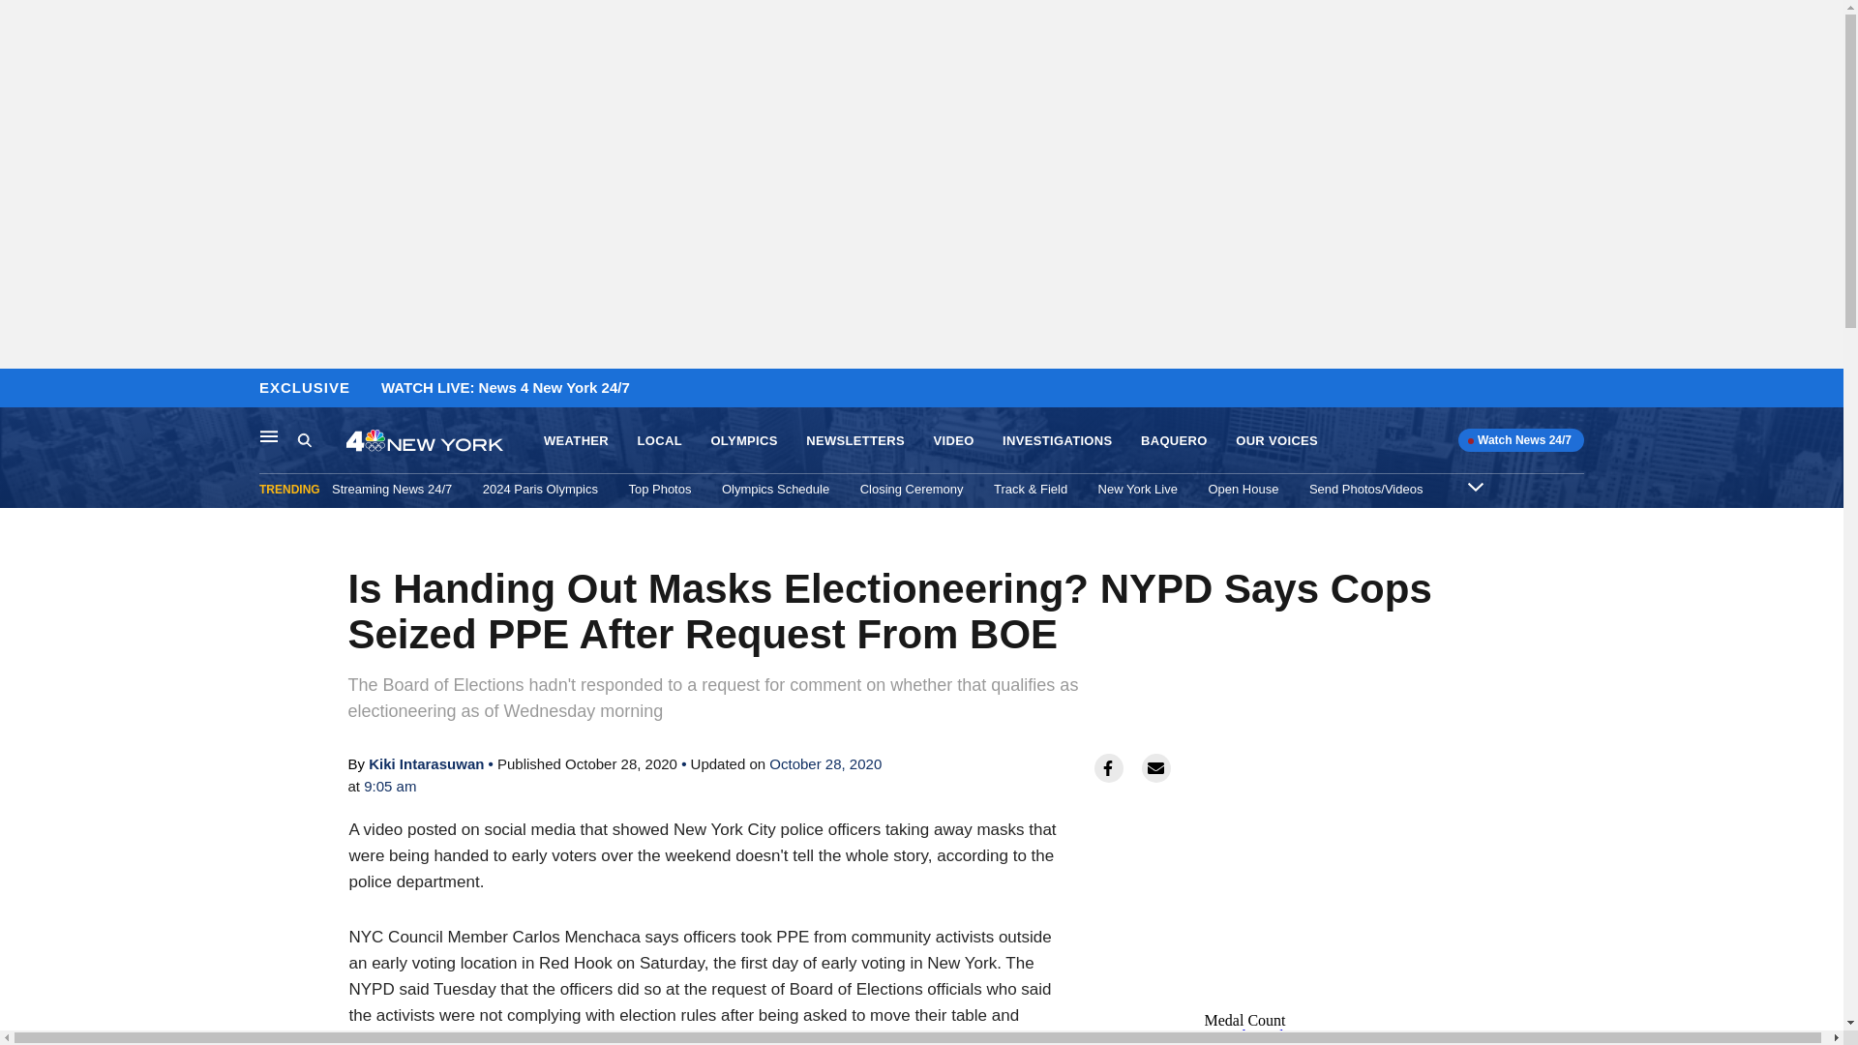  What do you see at coordinates (540, 489) in the screenshot?
I see `2024 Paris Olympics` at bounding box center [540, 489].